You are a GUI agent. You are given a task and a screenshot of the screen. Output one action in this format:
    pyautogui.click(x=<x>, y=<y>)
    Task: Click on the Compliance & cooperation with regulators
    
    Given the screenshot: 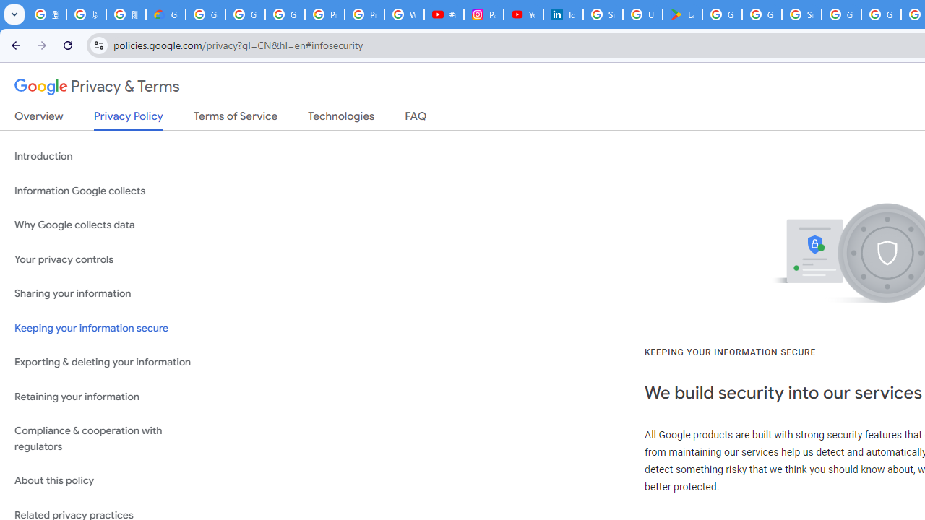 What is the action you would take?
    pyautogui.click(x=110, y=439)
    